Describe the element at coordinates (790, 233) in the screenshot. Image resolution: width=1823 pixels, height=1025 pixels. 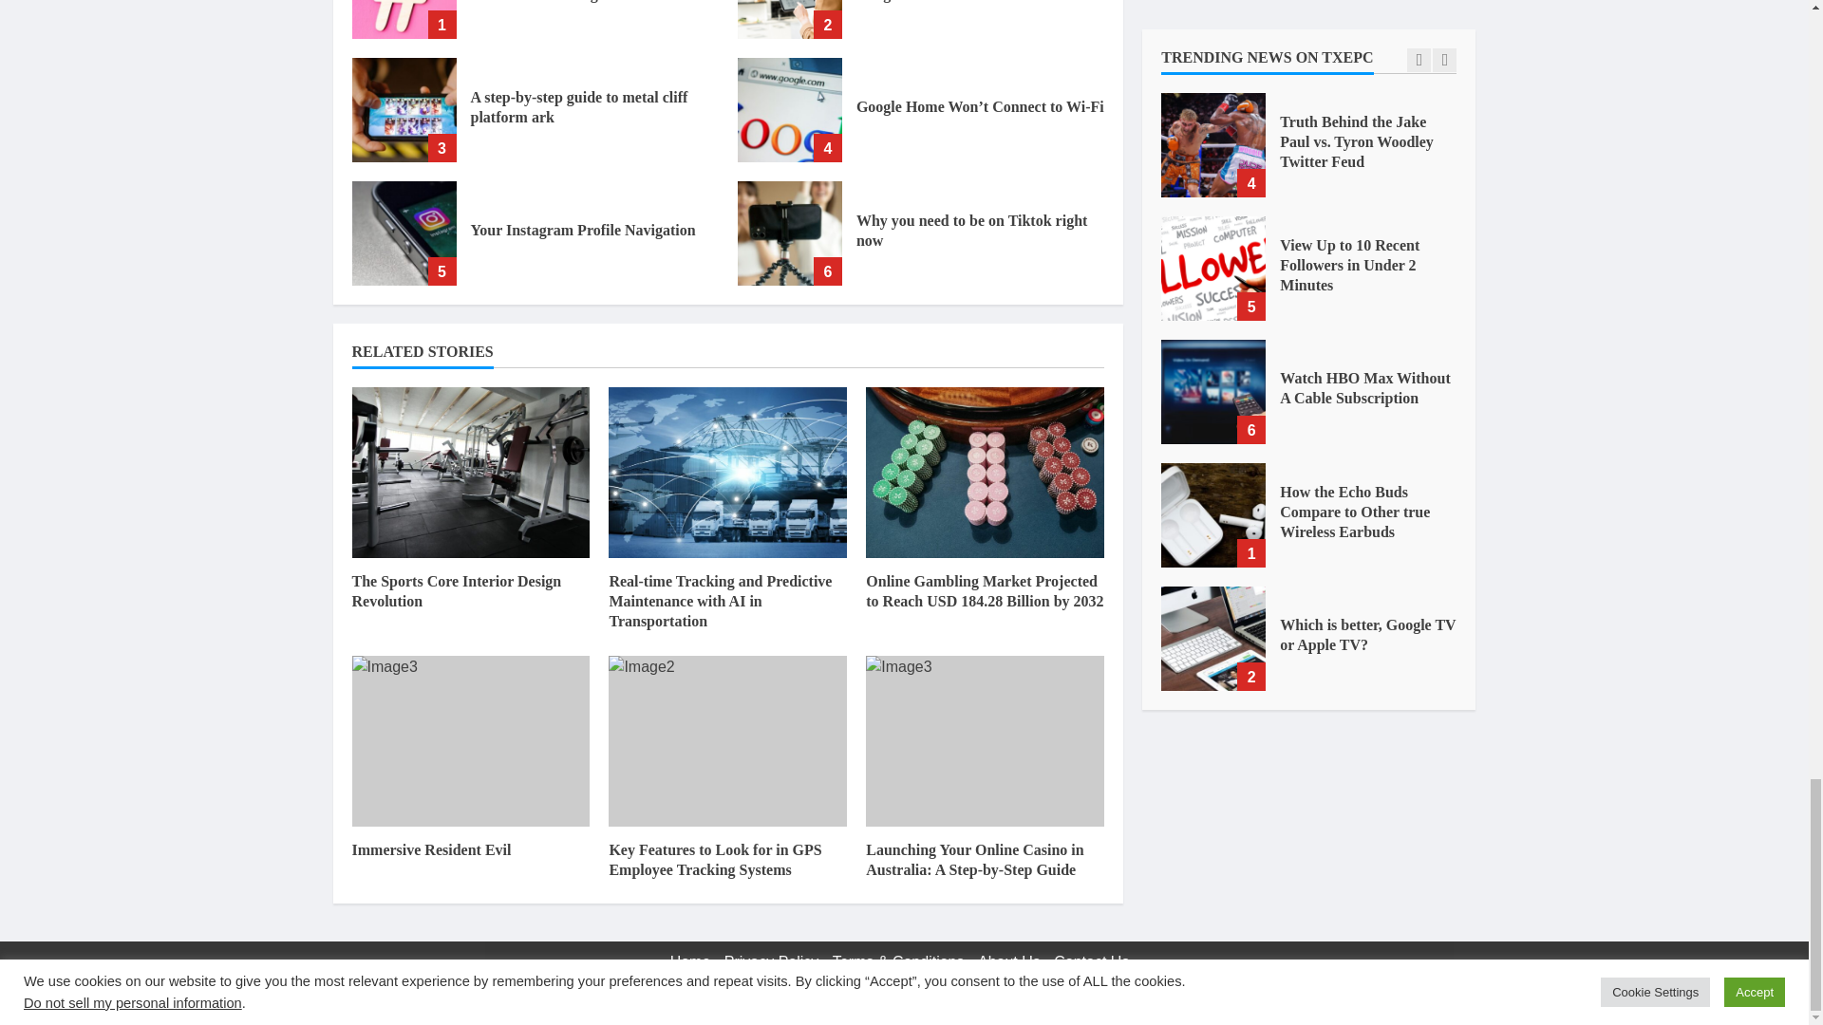
I see `Why you need to be on Tiktok right now` at that location.